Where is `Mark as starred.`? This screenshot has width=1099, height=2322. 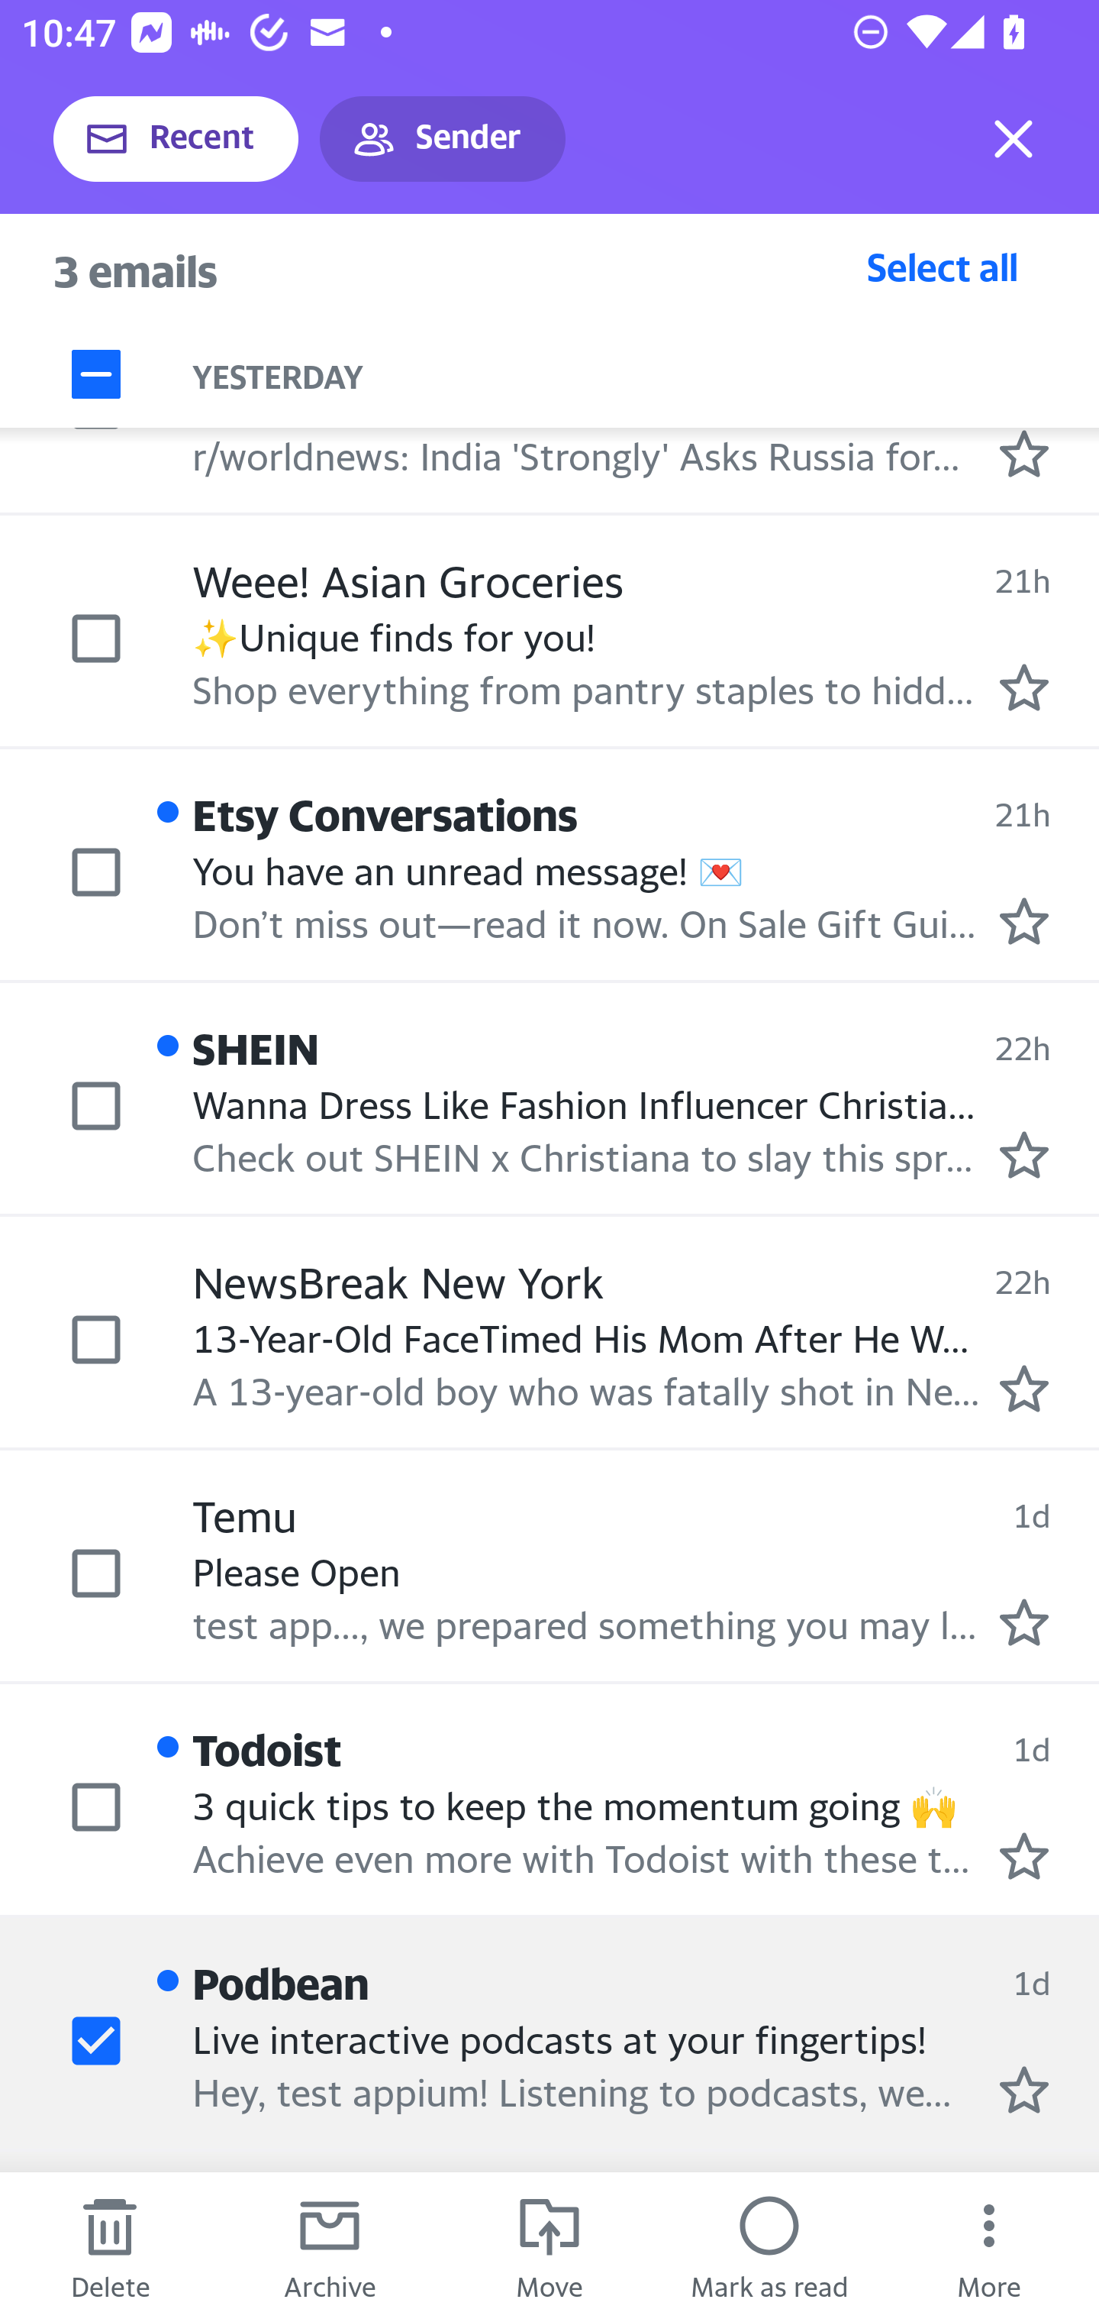 Mark as starred. is located at coordinates (1024, 1389).